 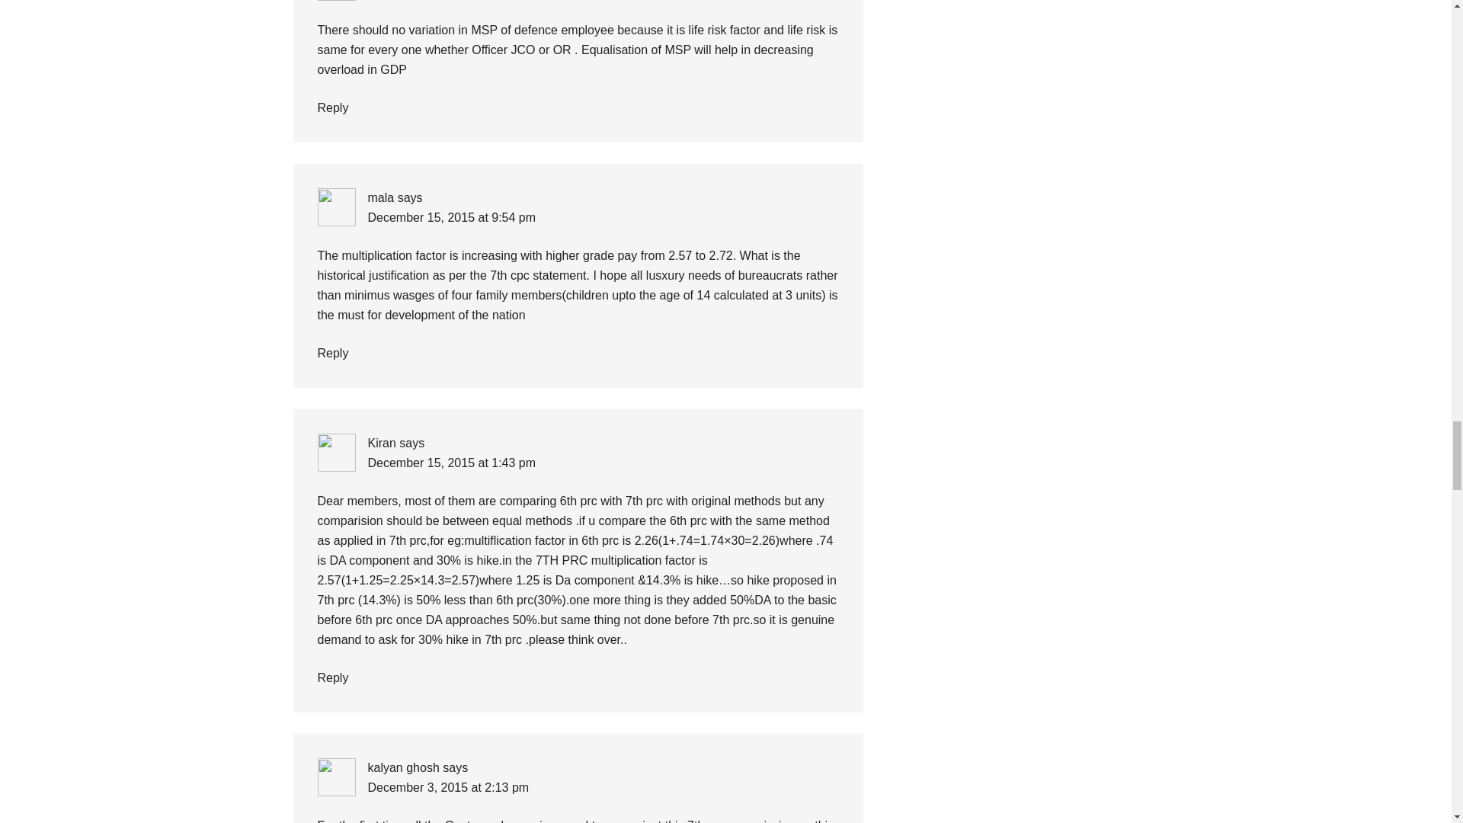 What do you see at coordinates (447, 787) in the screenshot?
I see `December 3, 2015 at 2:13 pm` at bounding box center [447, 787].